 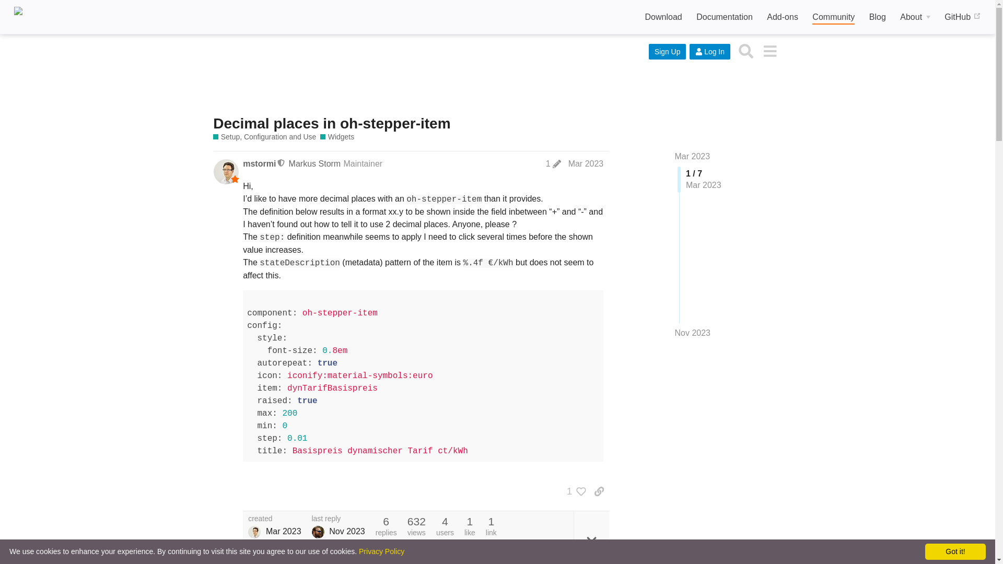 I want to click on Jump to the last post, so click(x=693, y=332).